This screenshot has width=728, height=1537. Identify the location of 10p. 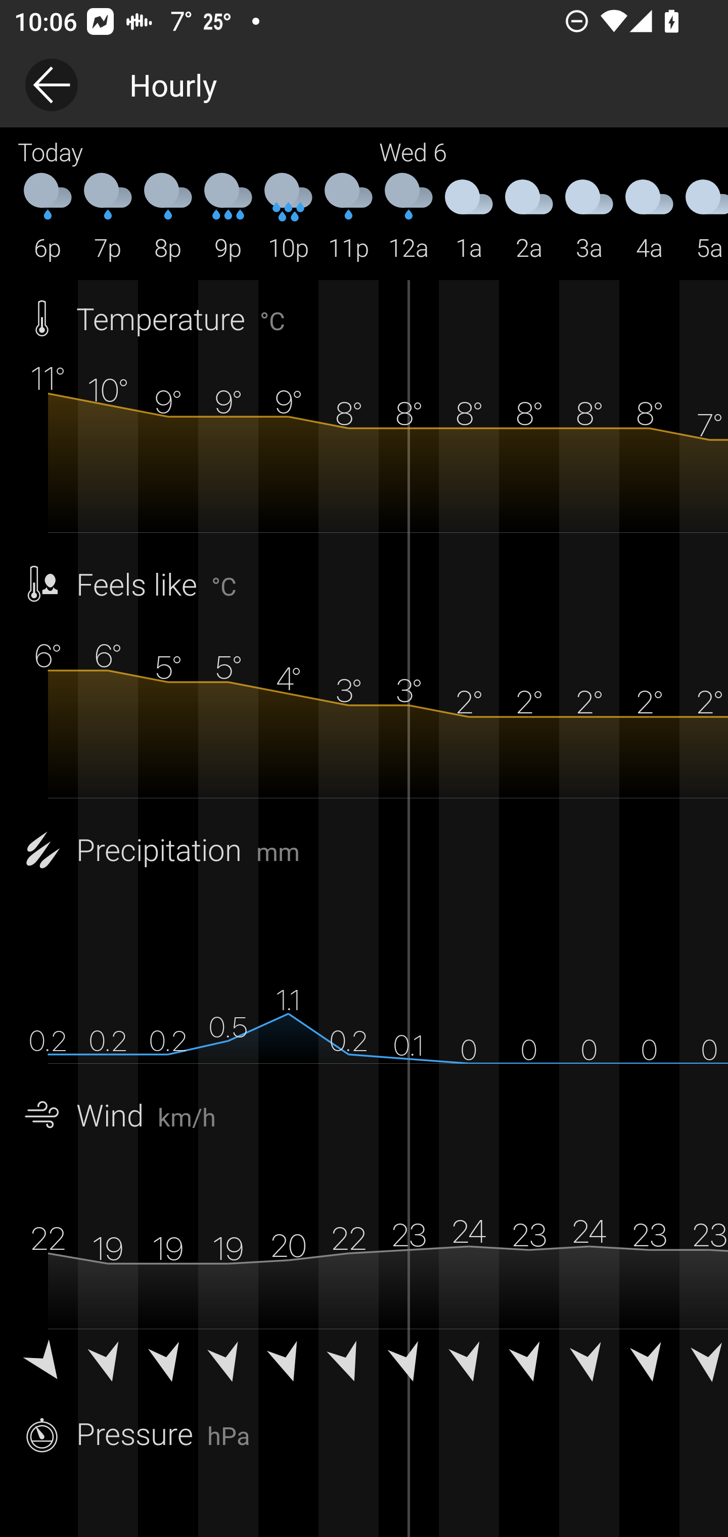
(288, 218).